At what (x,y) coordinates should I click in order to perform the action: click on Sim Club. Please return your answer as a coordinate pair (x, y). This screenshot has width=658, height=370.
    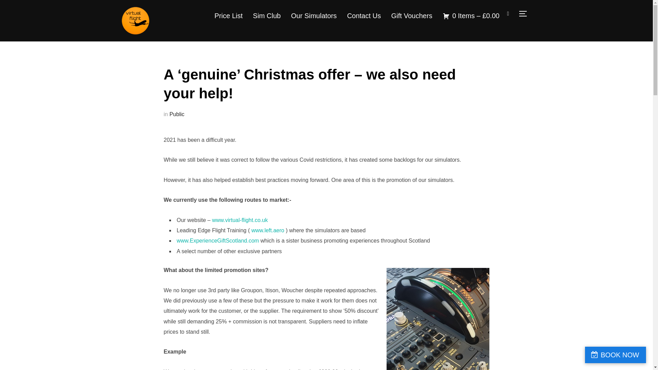
    Looking at the image, I should click on (267, 15).